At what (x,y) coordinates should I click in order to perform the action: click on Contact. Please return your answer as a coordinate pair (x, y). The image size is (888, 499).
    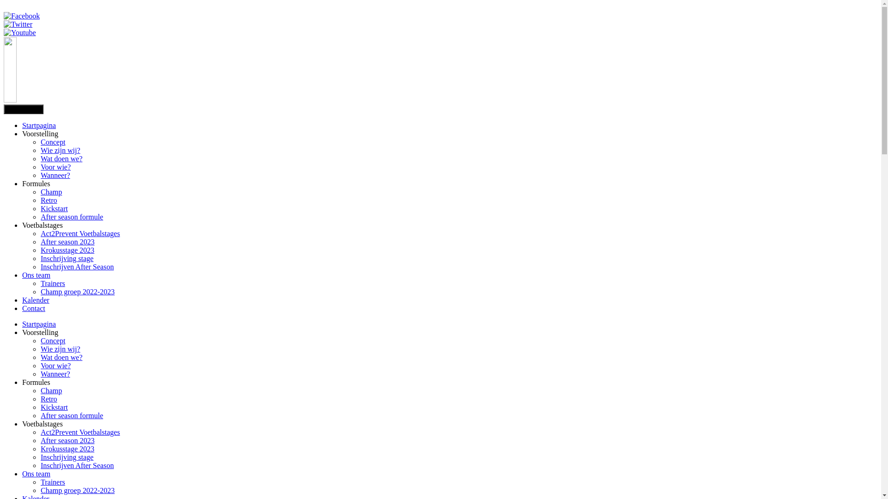
    Looking at the image, I should click on (34, 309).